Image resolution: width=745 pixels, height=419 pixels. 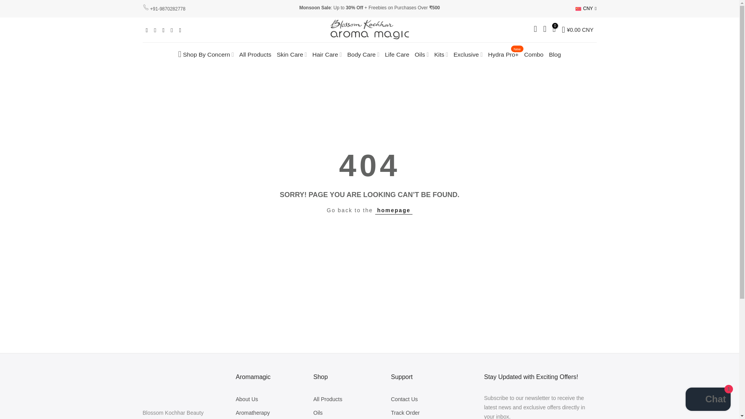 I want to click on Shop By Concern, so click(x=206, y=54).